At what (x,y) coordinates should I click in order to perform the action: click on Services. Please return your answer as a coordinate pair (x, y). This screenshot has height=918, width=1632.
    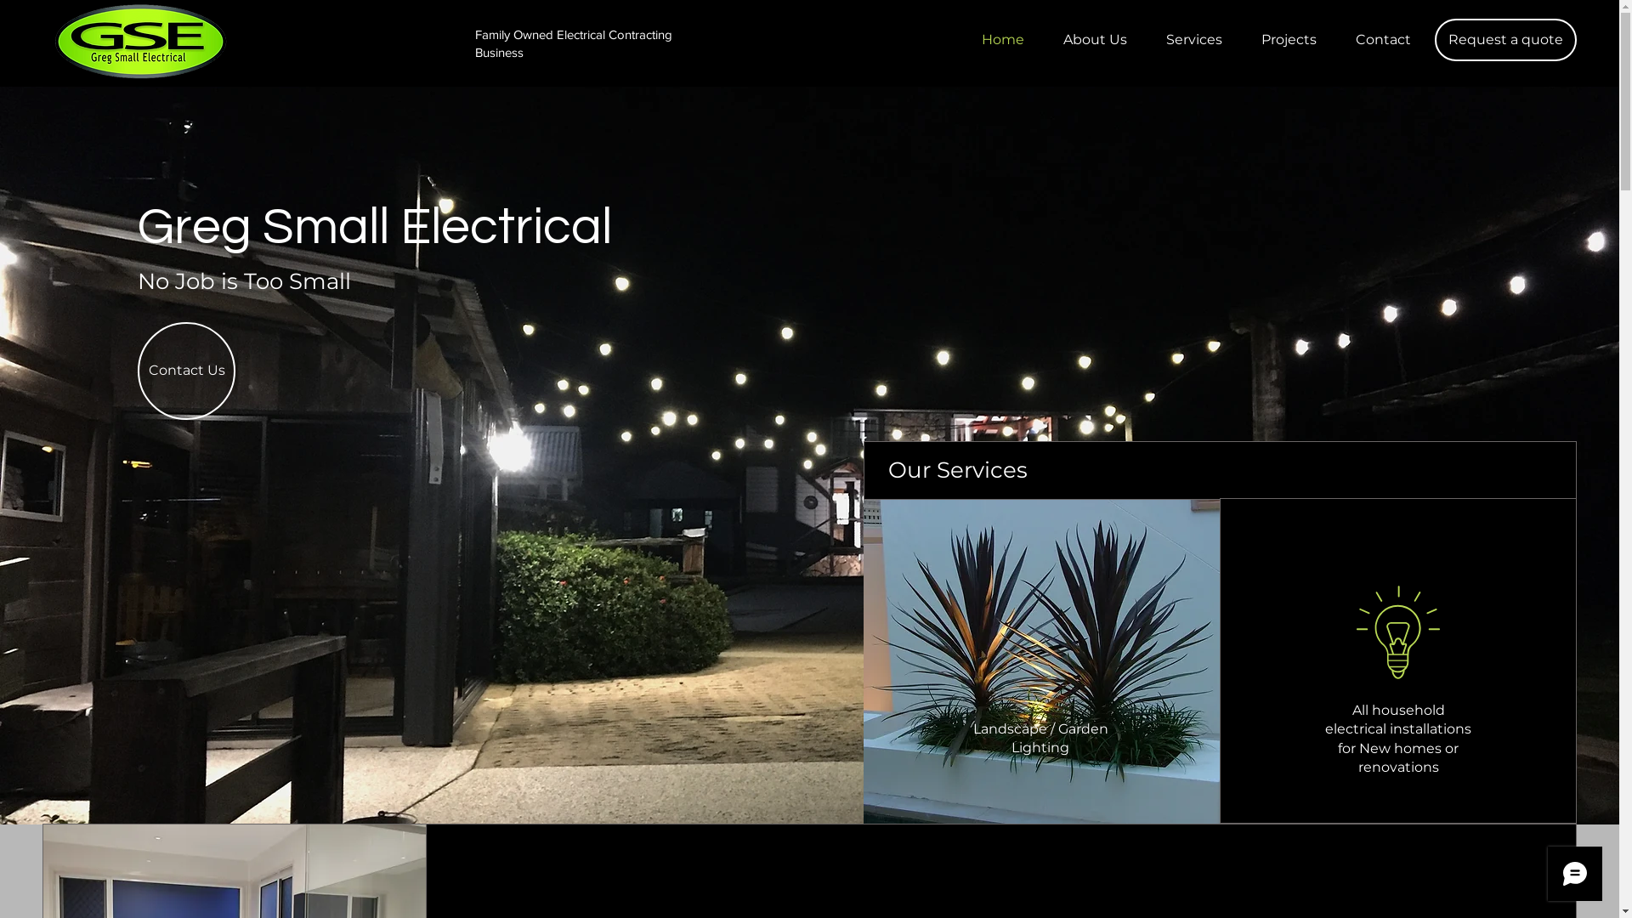
    Looking at the image, I should click on (1194, 40).